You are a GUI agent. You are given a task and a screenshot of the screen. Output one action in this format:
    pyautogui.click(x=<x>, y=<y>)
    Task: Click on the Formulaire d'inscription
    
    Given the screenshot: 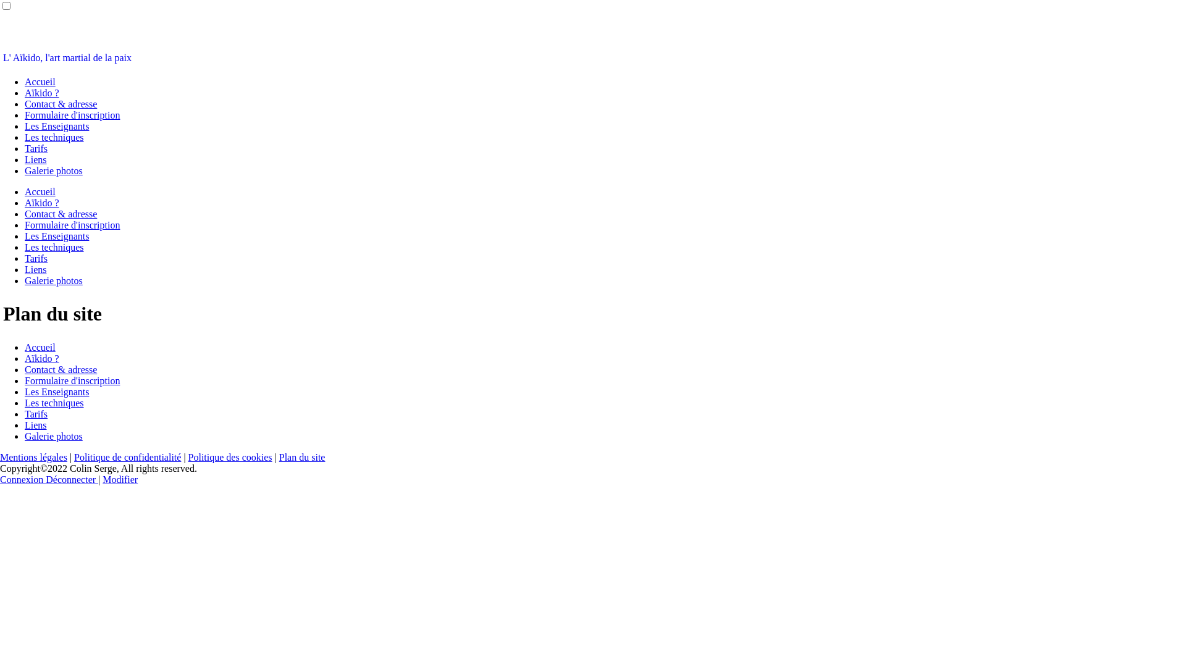 What is the action you would take?
    pyautogui.click(x=72, y=380)
    